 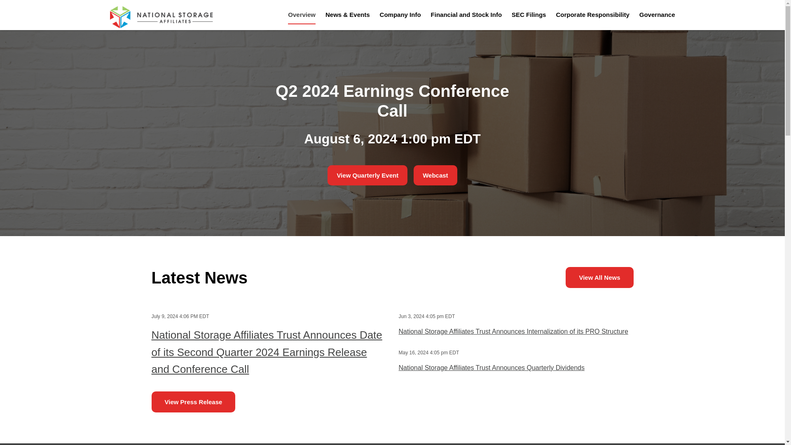 What do you see at coordinates (435, 175) in the screenshot?
I see `Opens in a new window` at bounding box center [435, 175].